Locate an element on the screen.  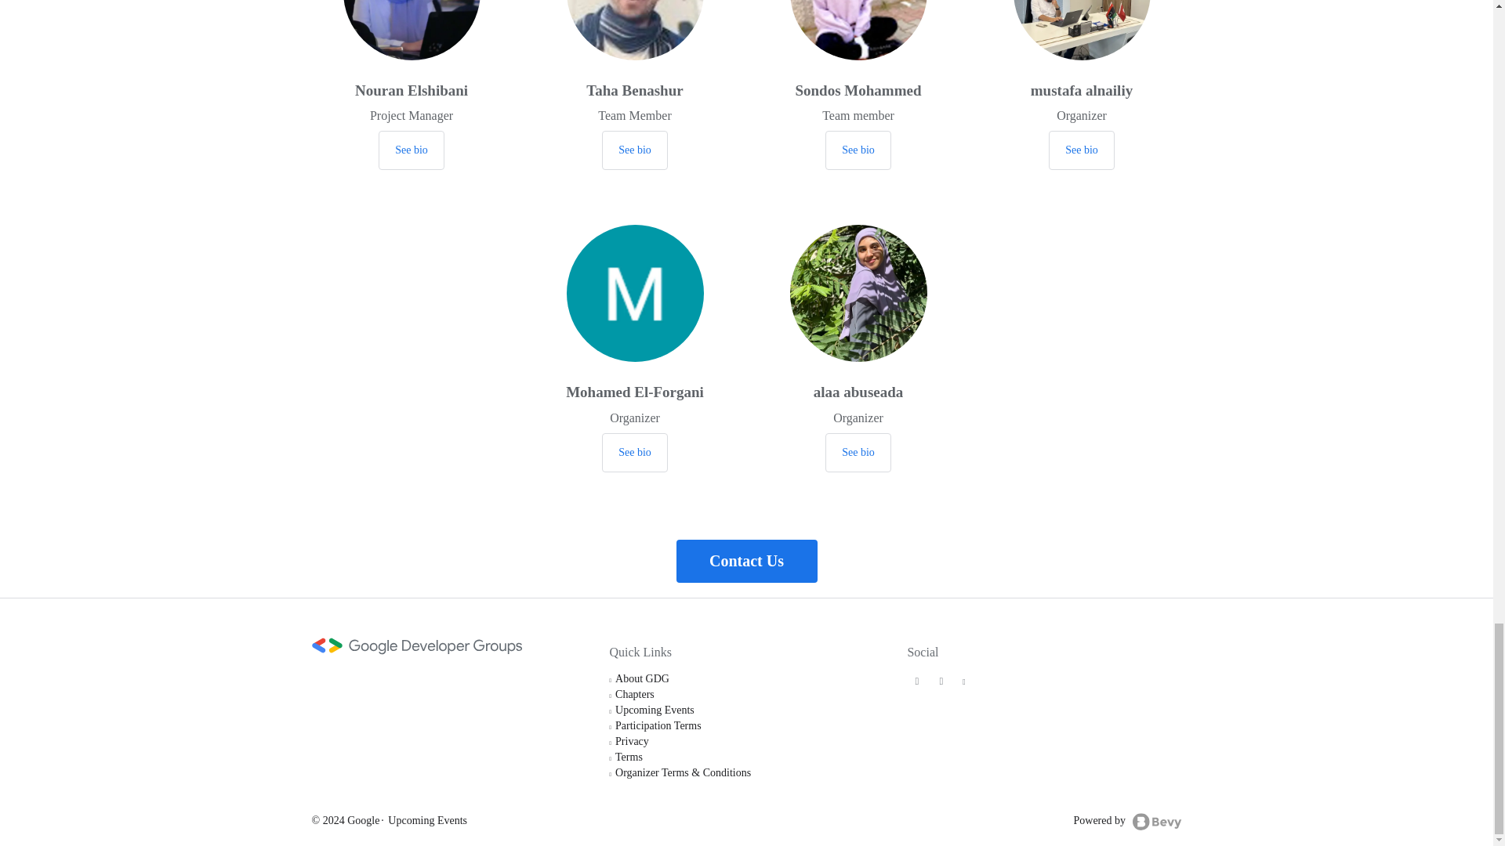
See bio is located at coordinates (858, 150).